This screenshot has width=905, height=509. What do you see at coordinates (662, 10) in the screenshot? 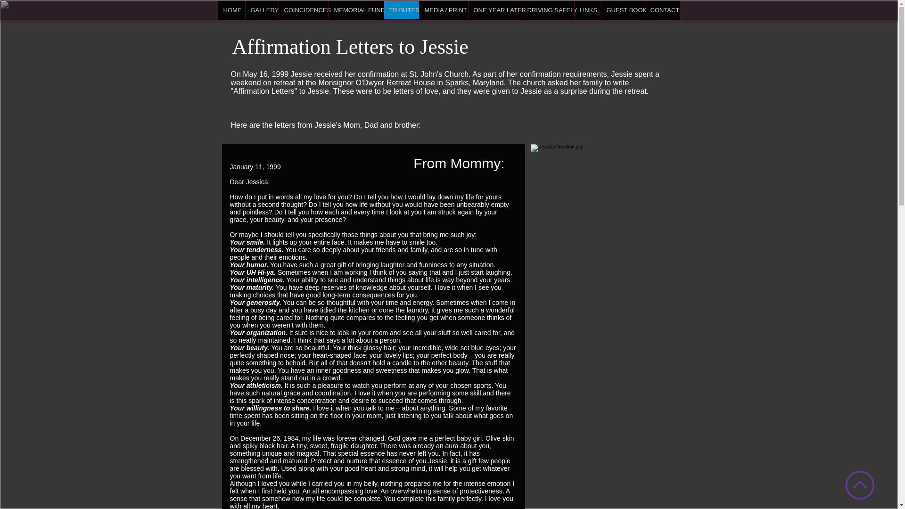
I see `CONTACT` at bounding box center [662, 10].